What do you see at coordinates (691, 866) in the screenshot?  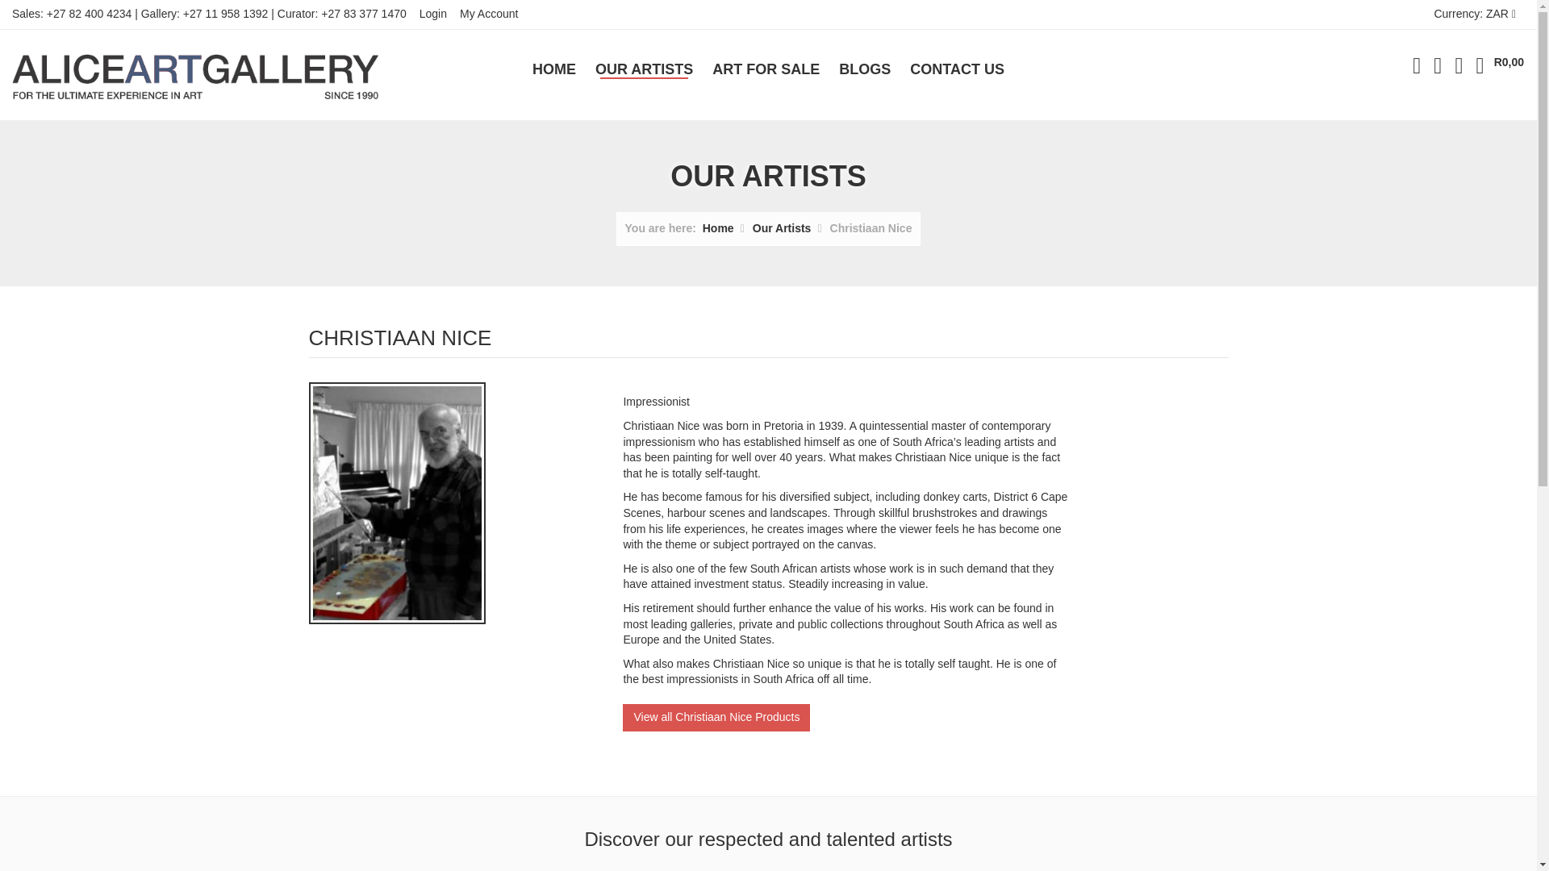 I see `Artist: Adriaan Boshoff Jr` at bounding box center [691, 866].